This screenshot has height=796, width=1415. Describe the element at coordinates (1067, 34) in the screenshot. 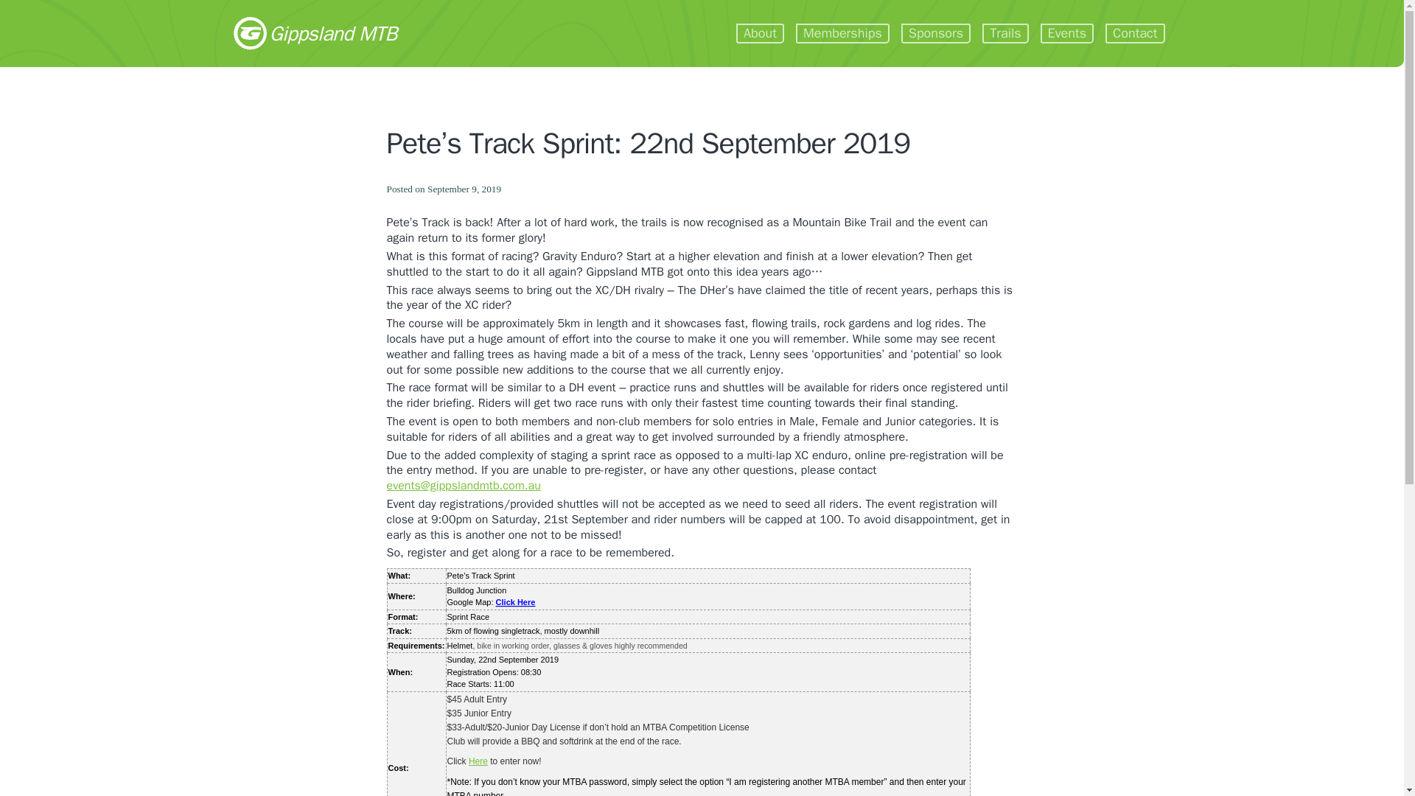

I see `Events` at that location.